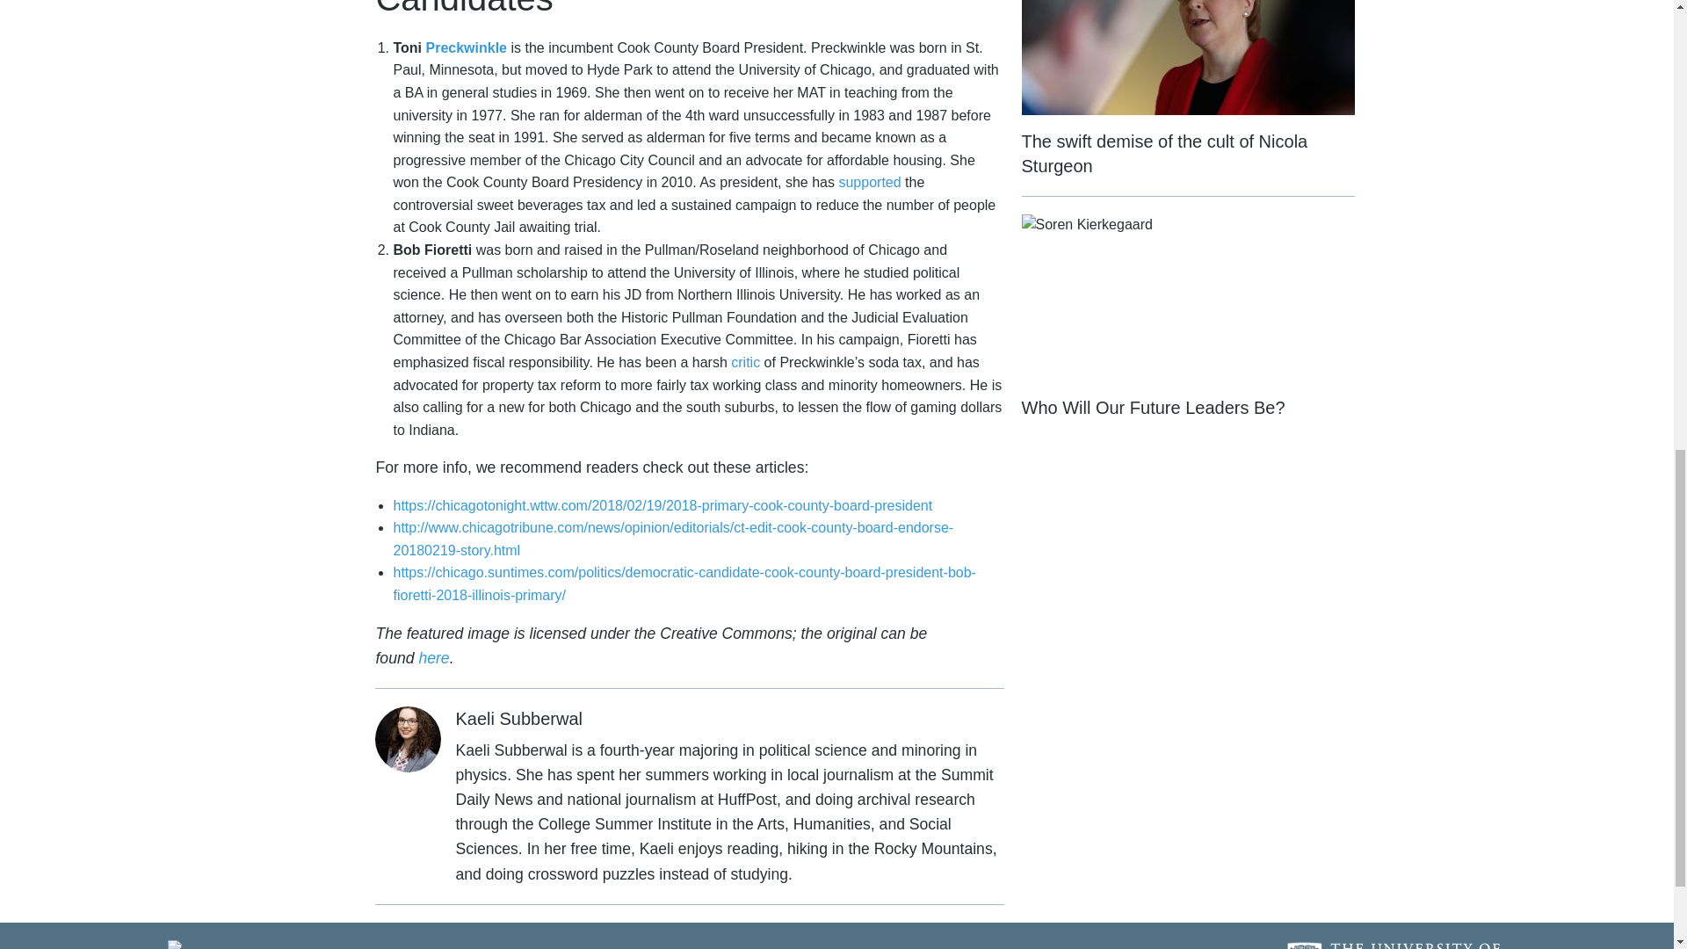  I want to click on supported, so click(870, 182).